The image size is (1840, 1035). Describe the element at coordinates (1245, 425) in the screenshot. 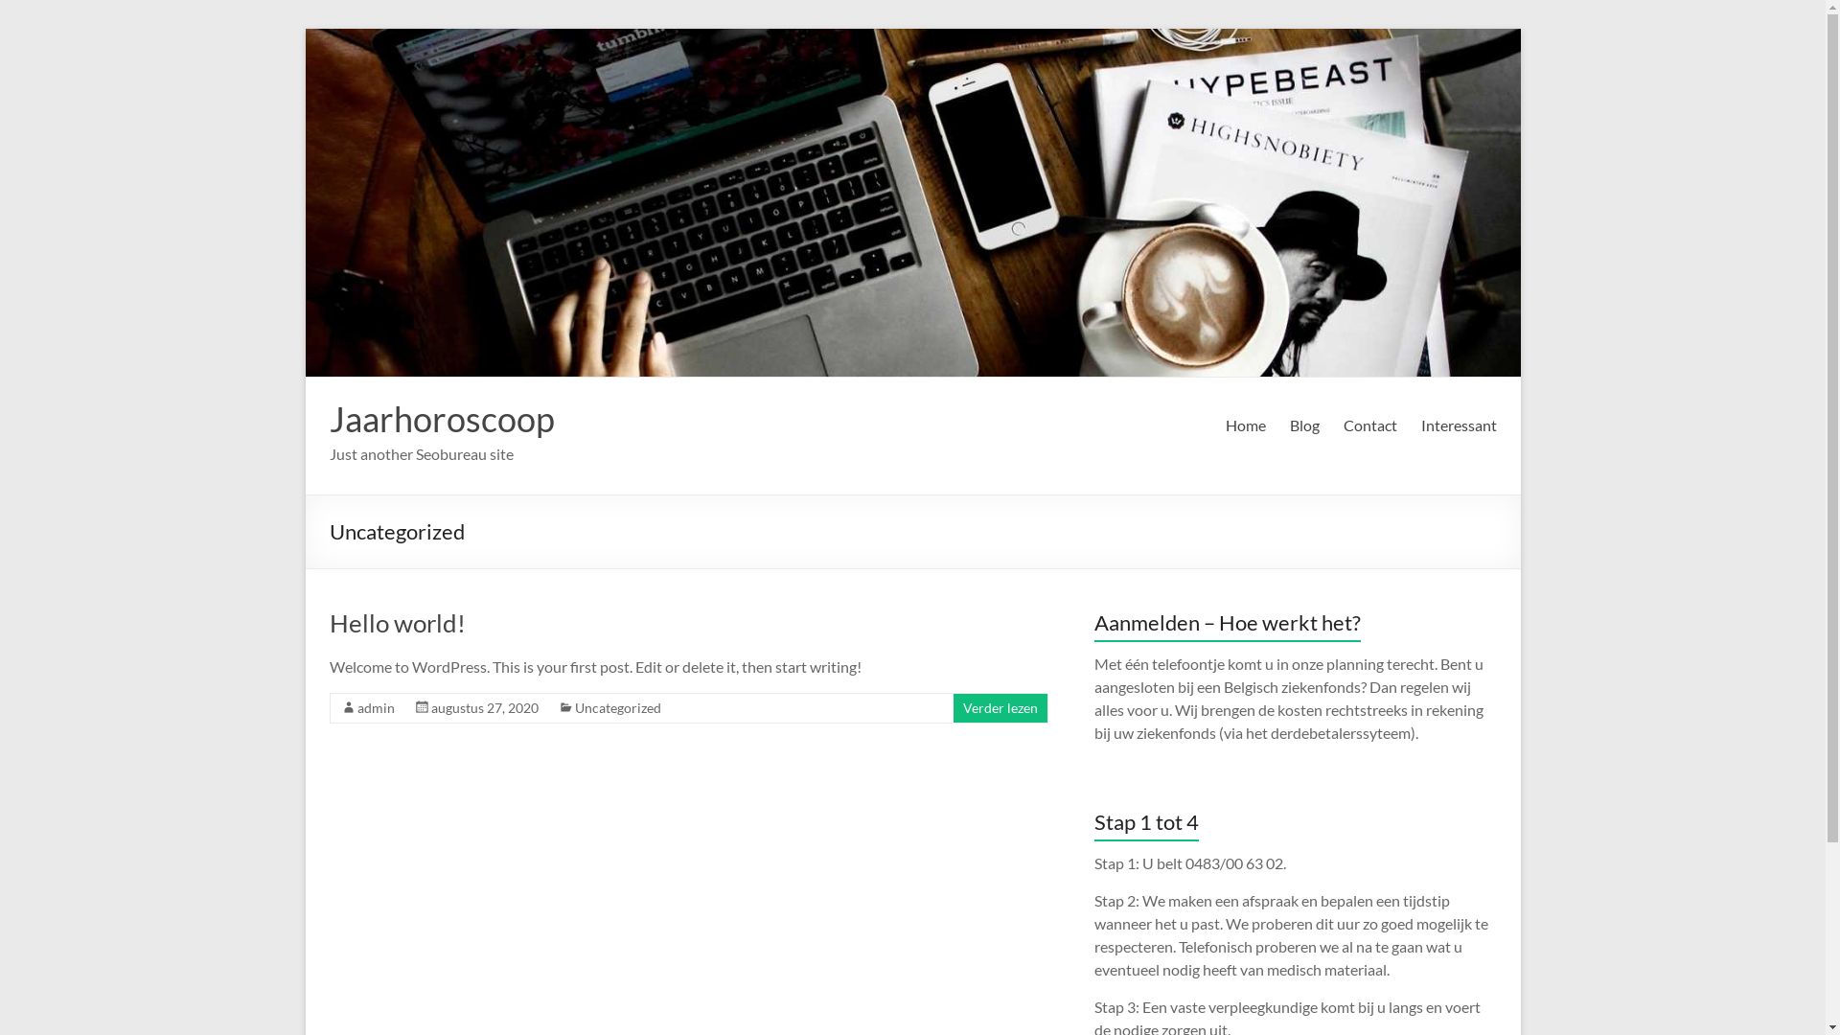

I see `Home` at that location.